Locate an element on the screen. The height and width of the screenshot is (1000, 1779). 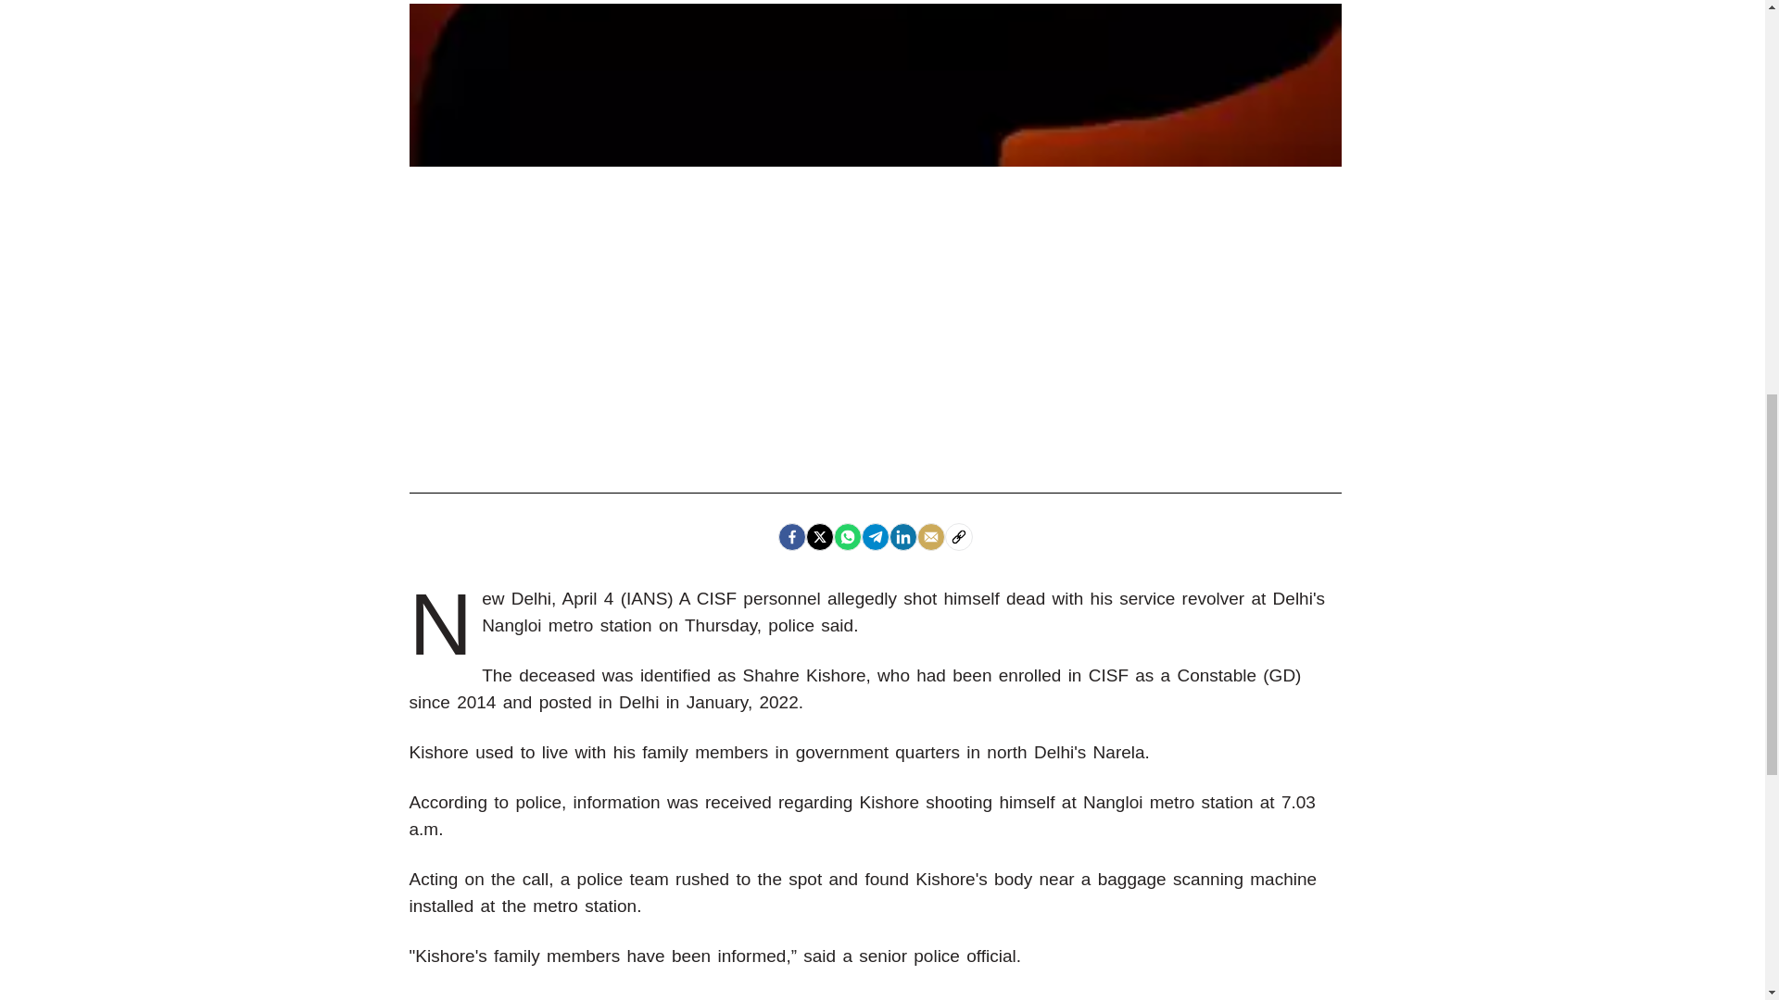
Share by Email is located at coordinates (930, 537).